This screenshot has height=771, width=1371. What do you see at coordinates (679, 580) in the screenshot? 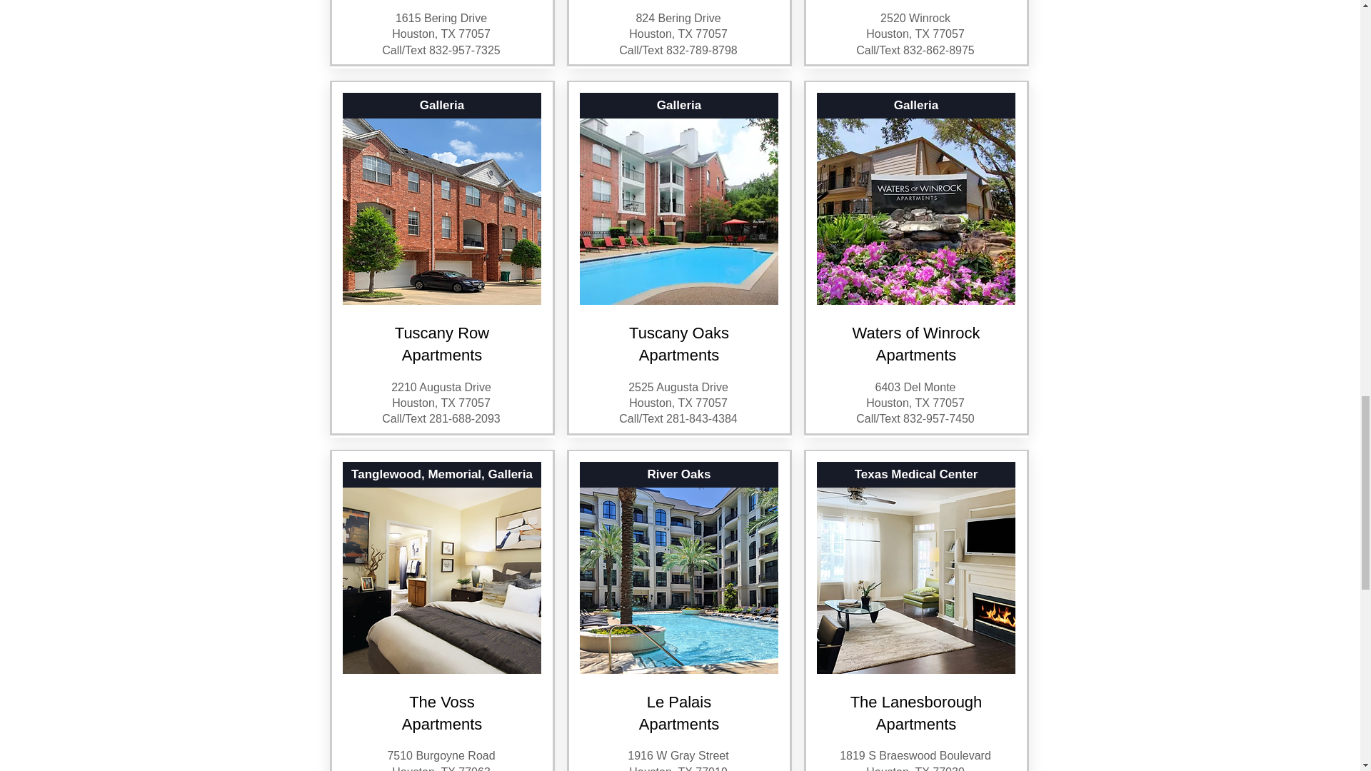
I see `LEP Pool 1.png` at bounding box center [679, 580].